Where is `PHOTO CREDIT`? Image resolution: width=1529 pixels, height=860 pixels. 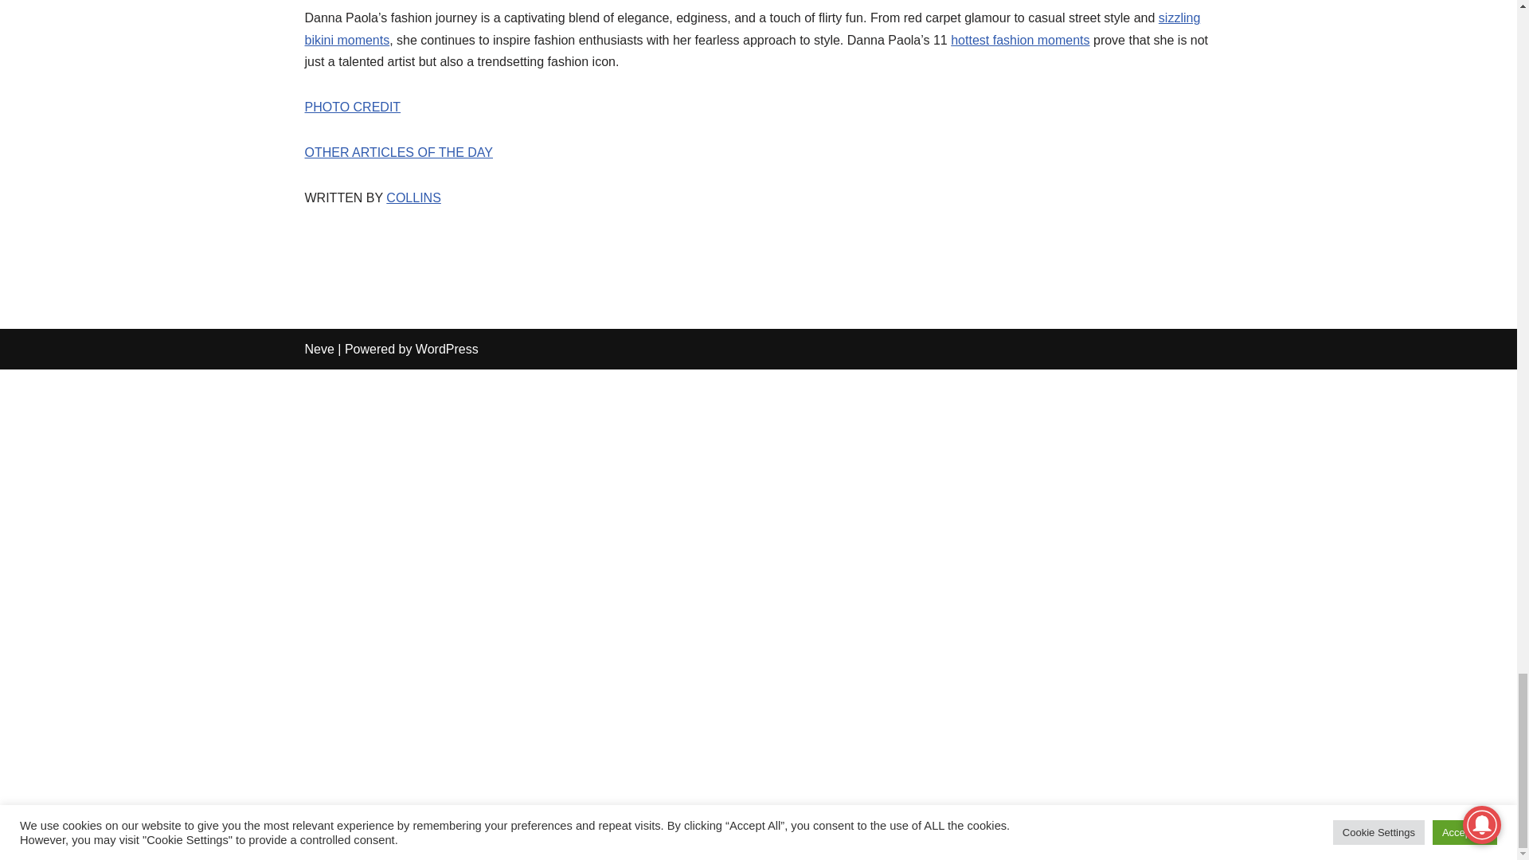
PHOTO CREDIT is located at coordinates (352, 107).